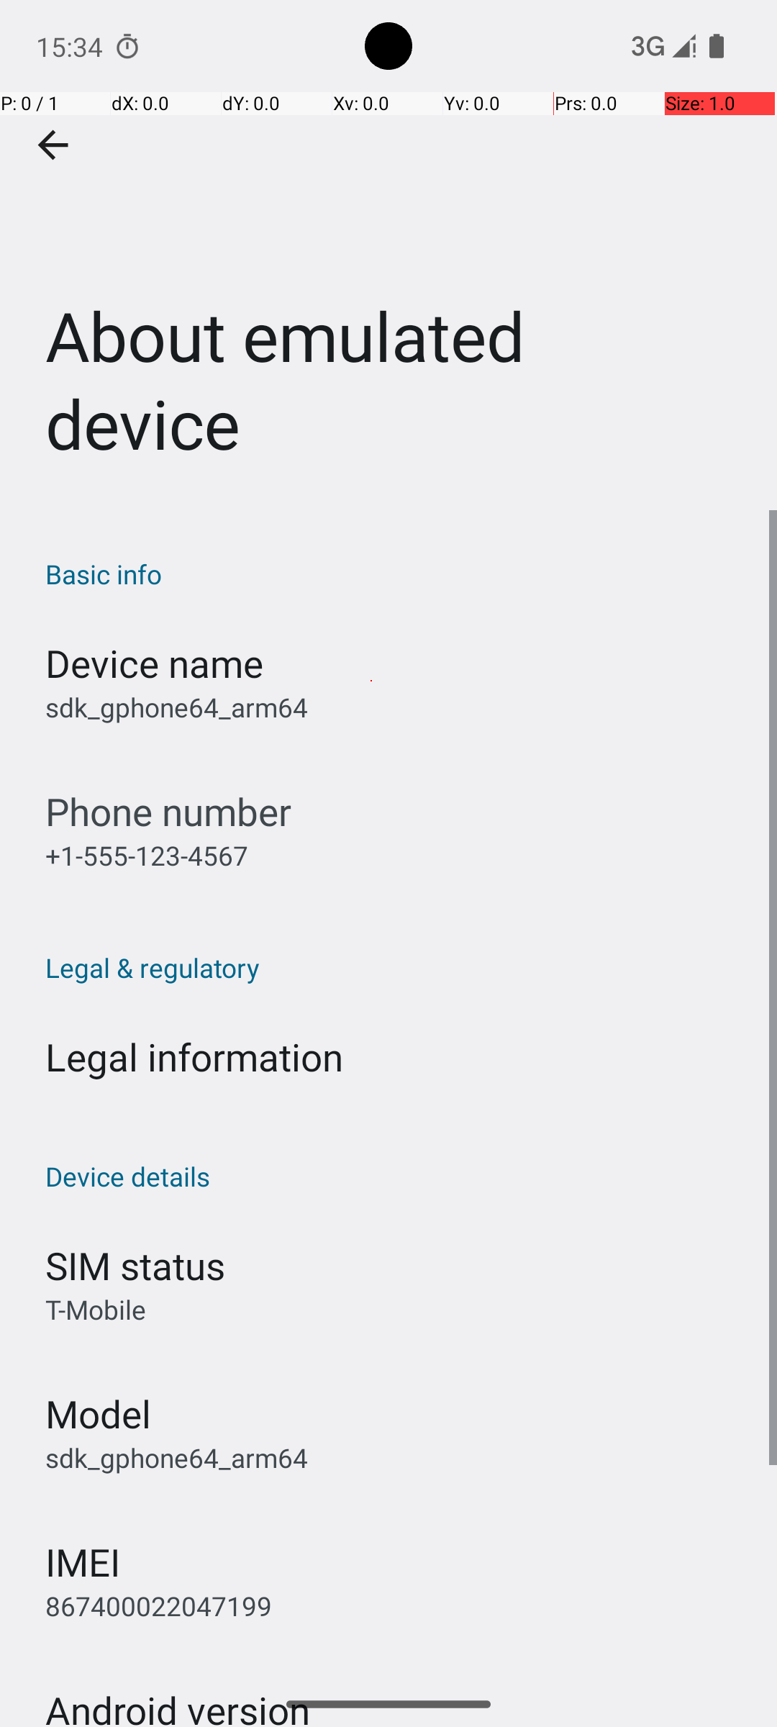 The image size is (777, 1727). What do you see at coordinates (158, 1606) in the screenshot?
I see `867400022047199` at bounding box center [158, 1606].